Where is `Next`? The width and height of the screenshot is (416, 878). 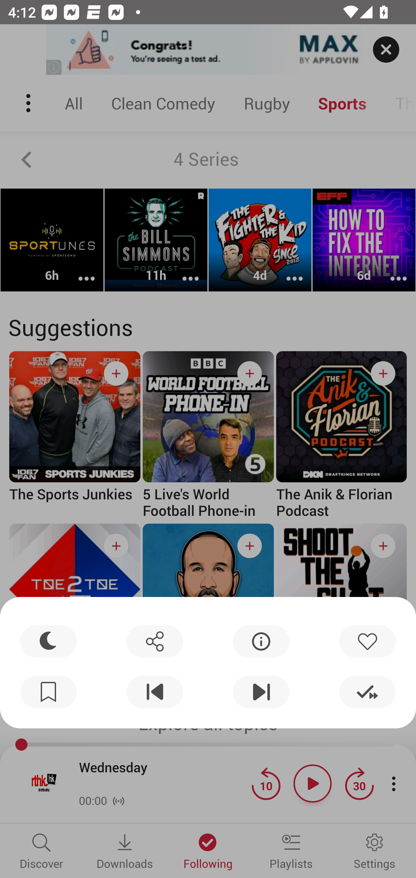
Next is located at coordinates (261, 692).